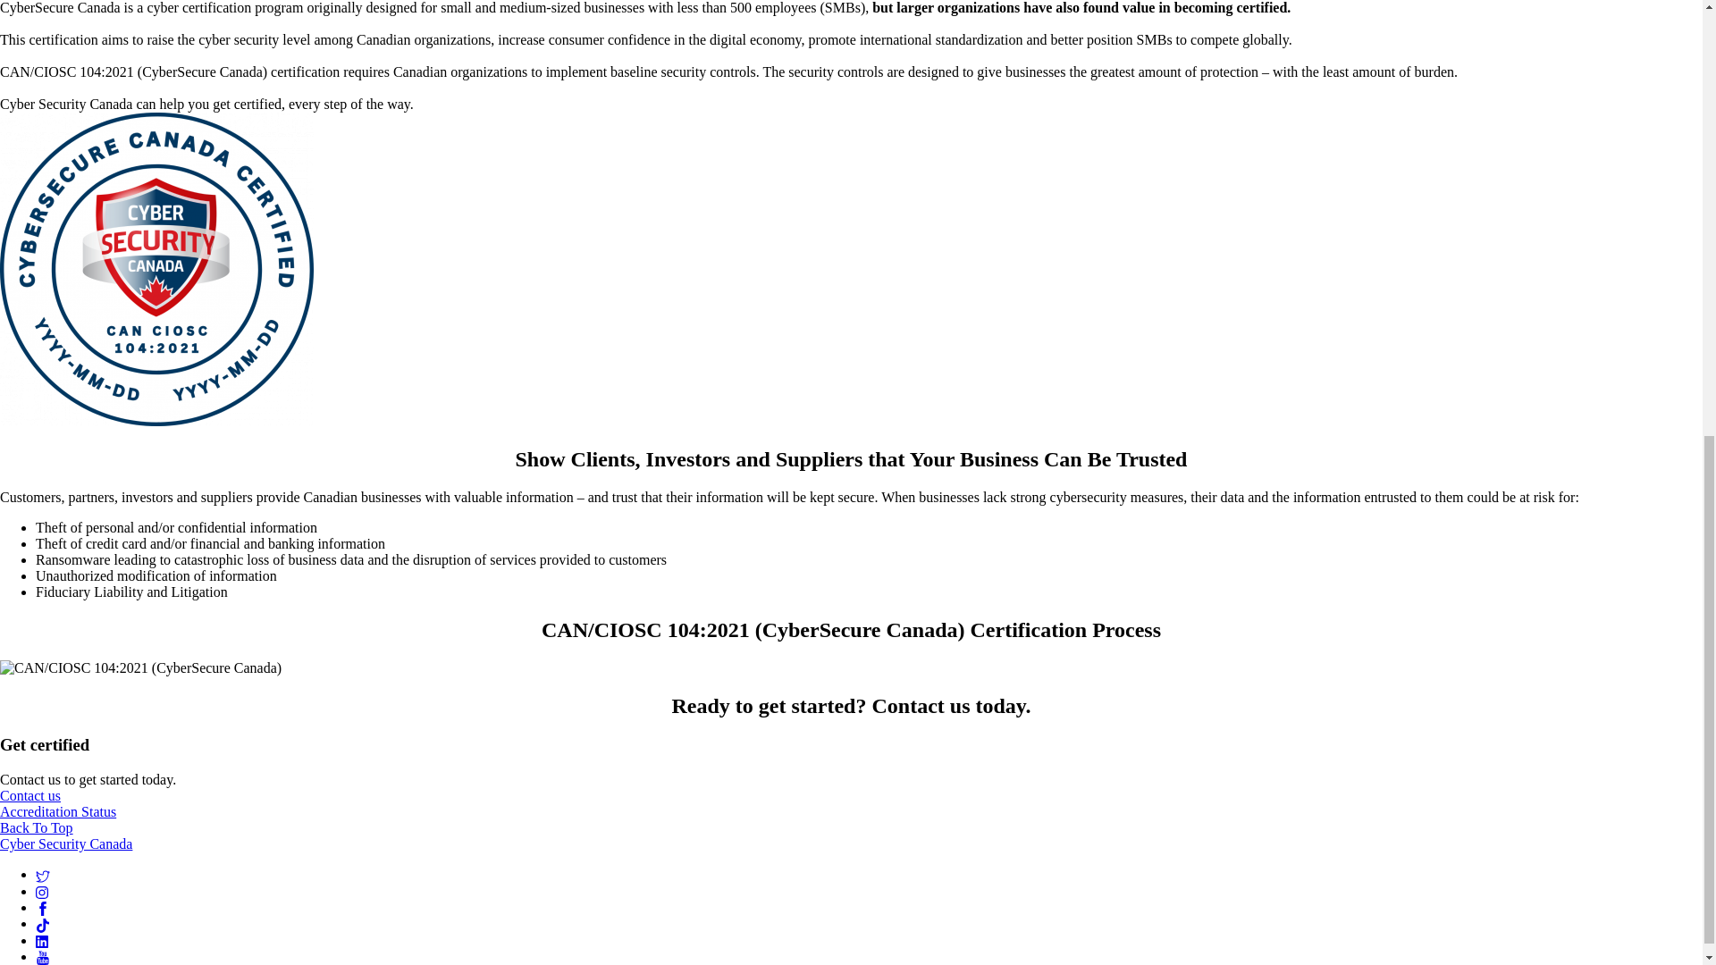 The height and width of the screenshot is (965, 1716). I want to click on Back To Top, so click(37, 827).